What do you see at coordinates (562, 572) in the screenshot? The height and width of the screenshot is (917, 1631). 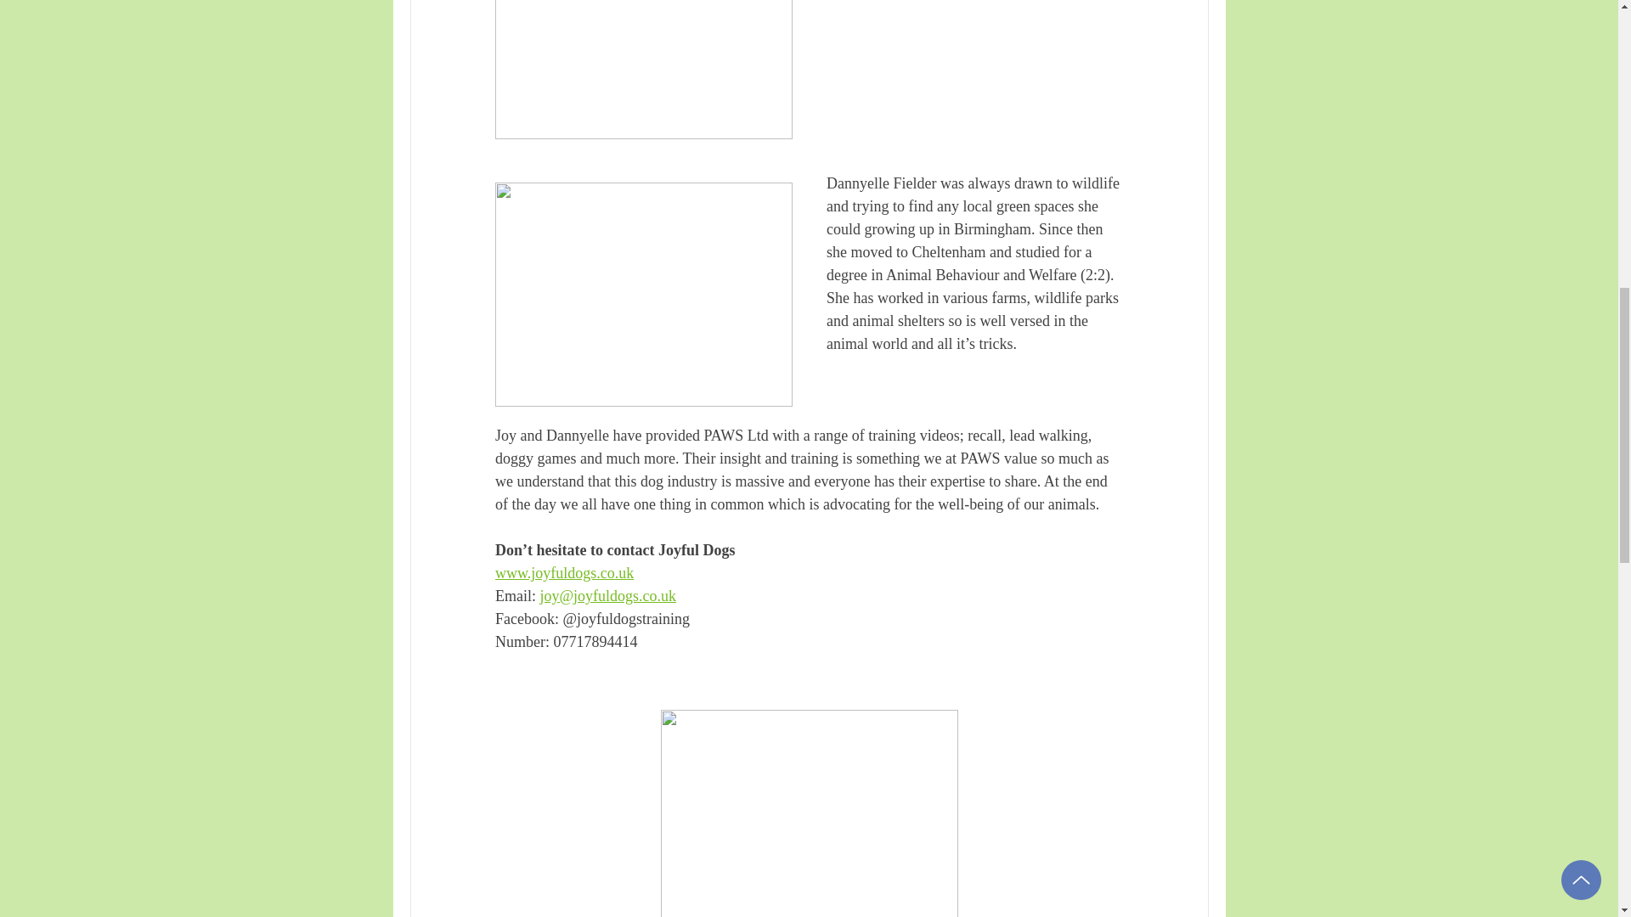 I see `www.joyfuldogs.co.uk` at bounding box center [562, 572].